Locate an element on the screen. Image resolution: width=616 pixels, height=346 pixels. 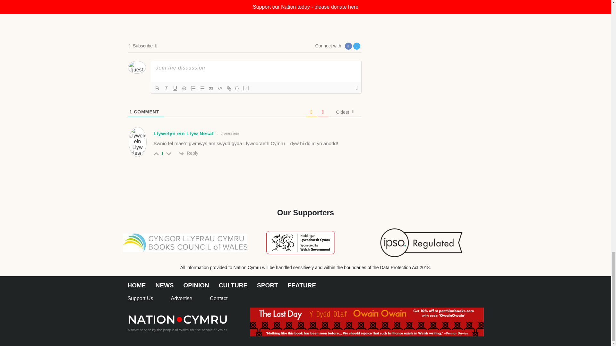
Blockquote is located at coordinates (211, 88).